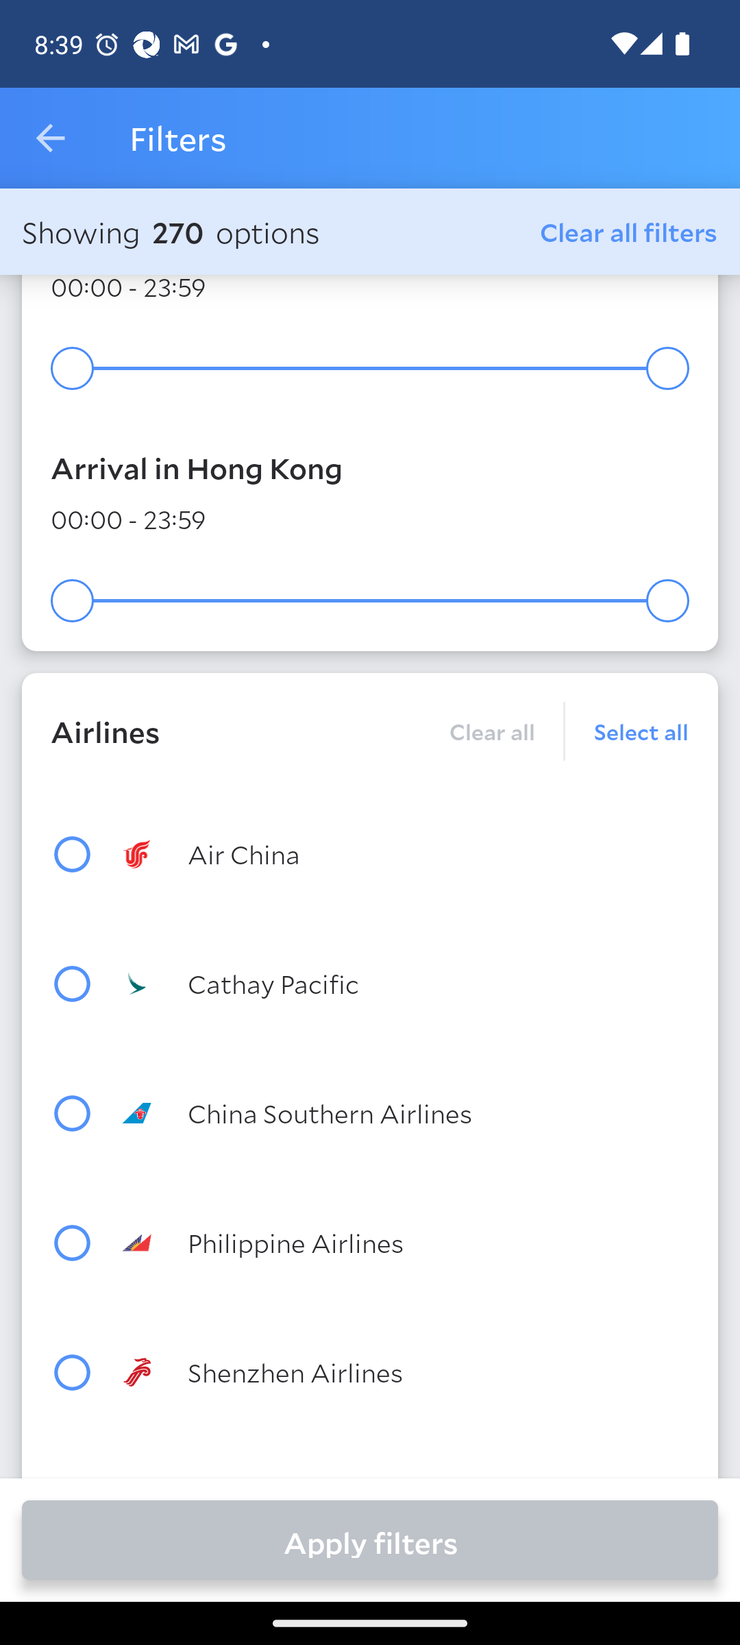 The width and height of the screenshot is (740, 1645). Describe the element at coordinates (406, 1372) in the screenshot. I see `Shenzhen Airlines` at that location.